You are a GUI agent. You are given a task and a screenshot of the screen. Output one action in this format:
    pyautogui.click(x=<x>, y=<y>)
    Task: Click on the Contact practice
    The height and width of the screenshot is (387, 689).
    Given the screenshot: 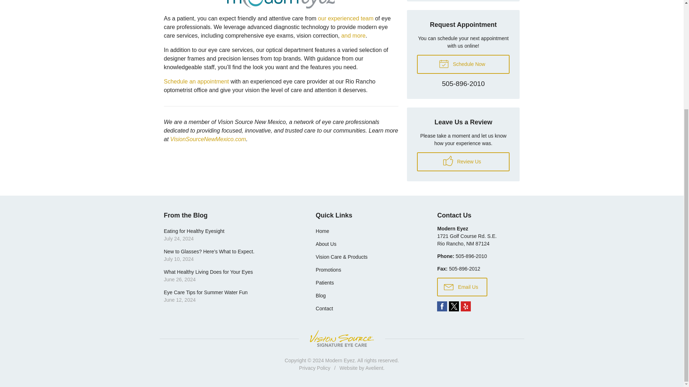 What is the action you would take?
    pyautogui.click(x=463, y=64)
    